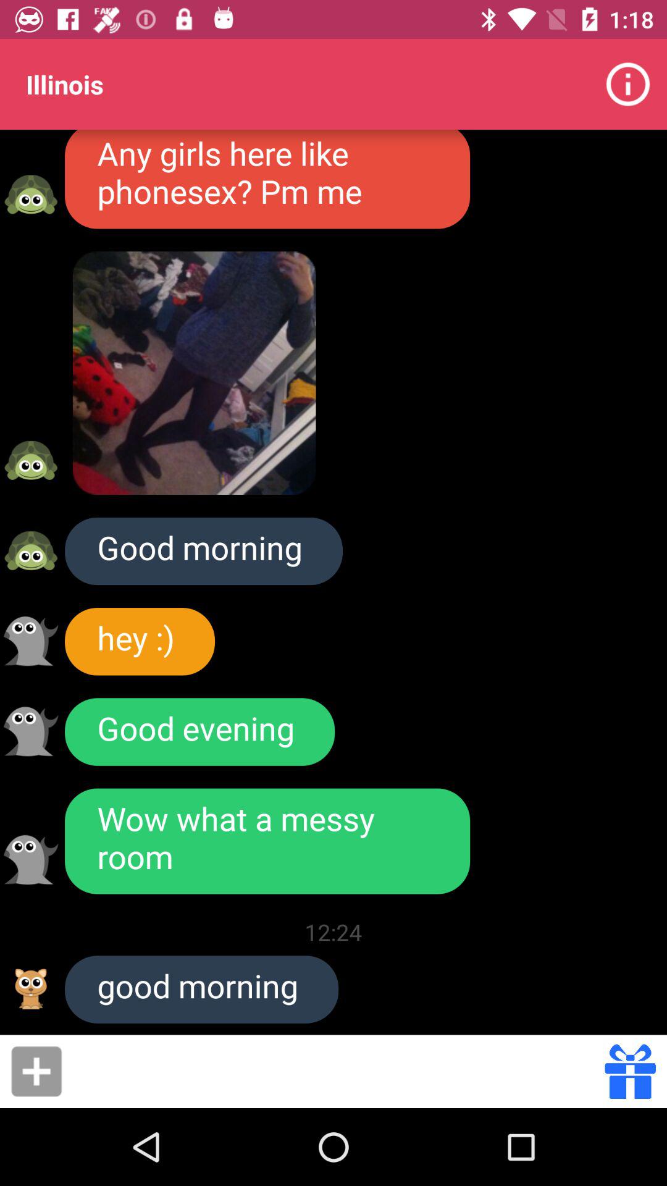 Image resolution: width=667 pixels, height=1186 pixels. Describe the element at coordinates (194, 373) in the screenshot. I see `click the icon below the any girls here` at that location.